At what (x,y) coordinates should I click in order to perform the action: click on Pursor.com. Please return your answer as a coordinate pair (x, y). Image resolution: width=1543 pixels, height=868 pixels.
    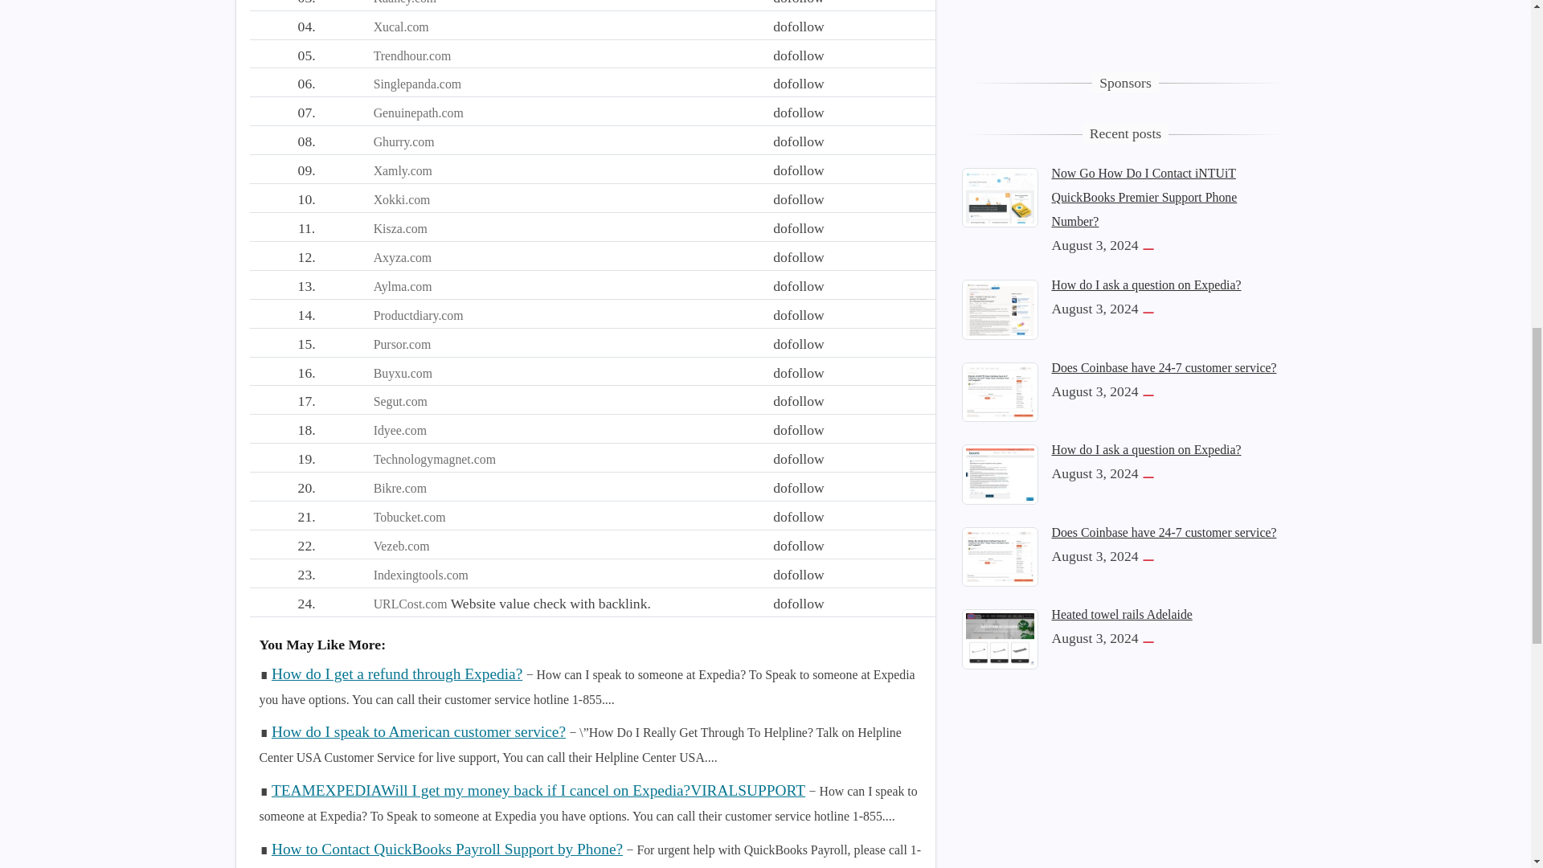
    Looking at the image, I should click on (402, 344).